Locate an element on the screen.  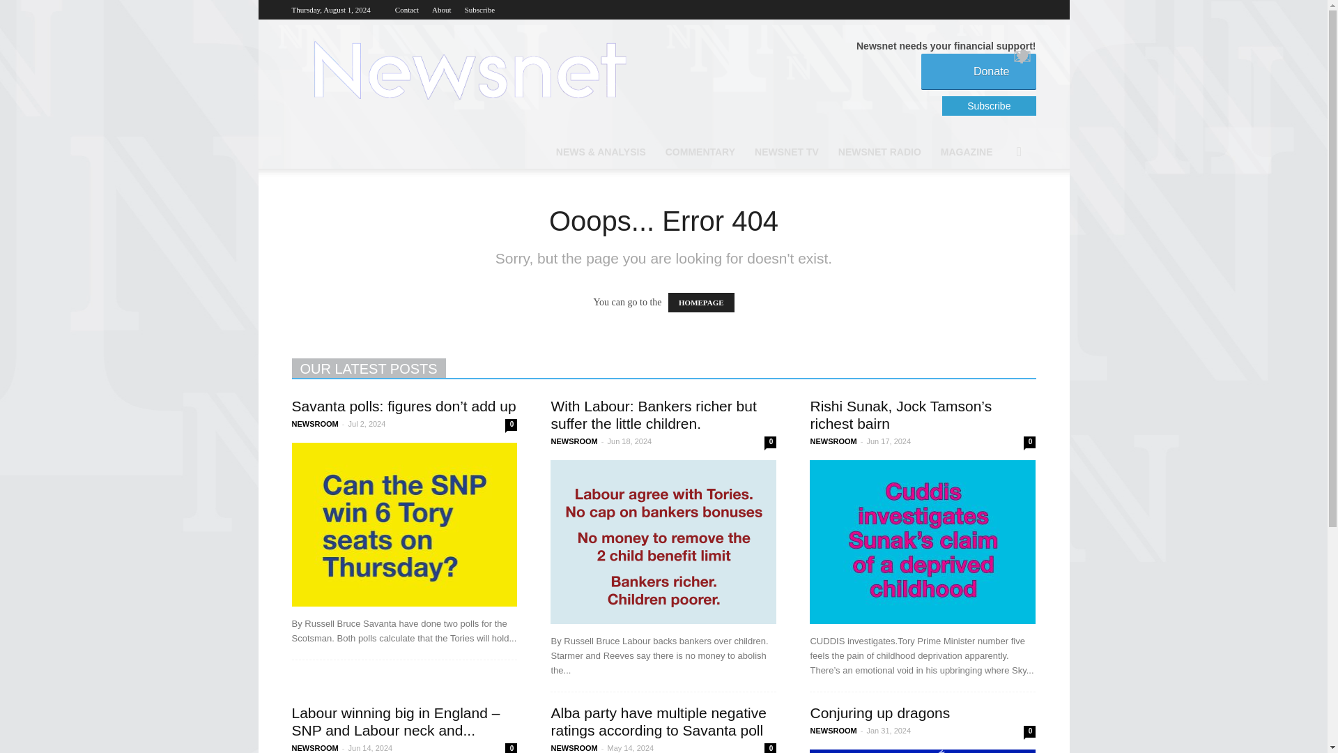
Search is located at coordinates (998, 208).